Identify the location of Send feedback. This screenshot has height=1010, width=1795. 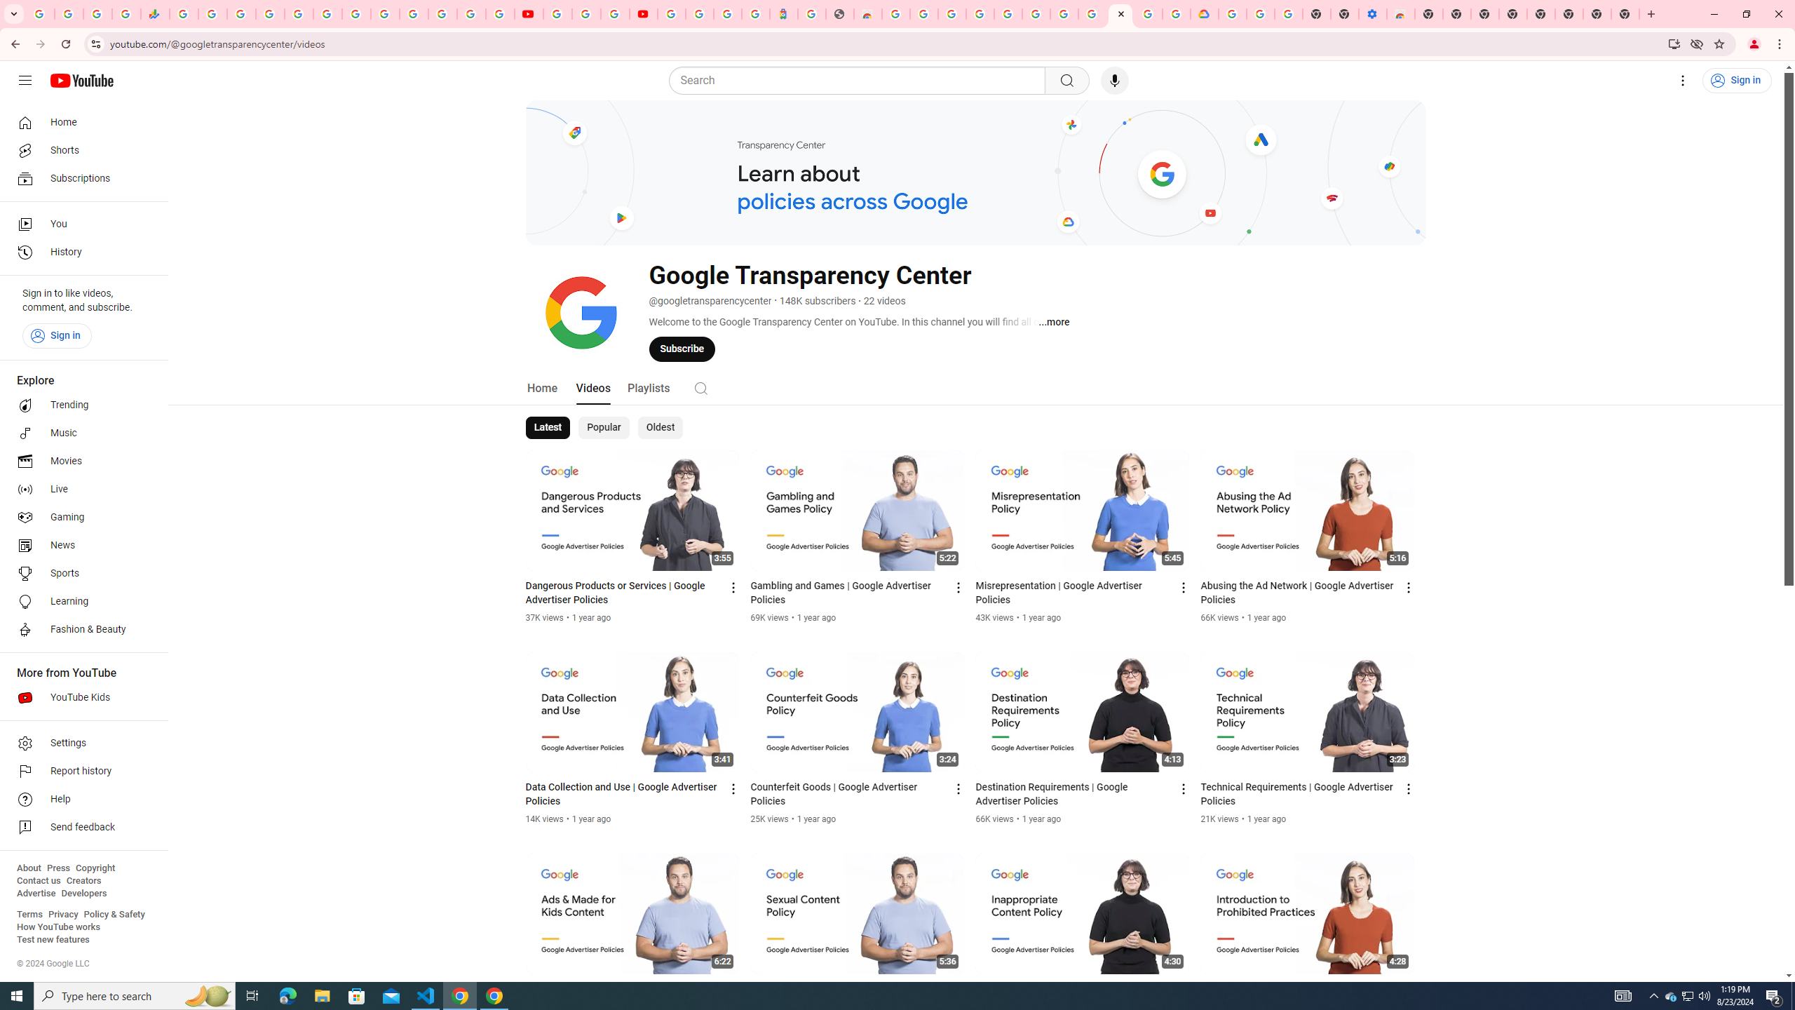
(80, 828).